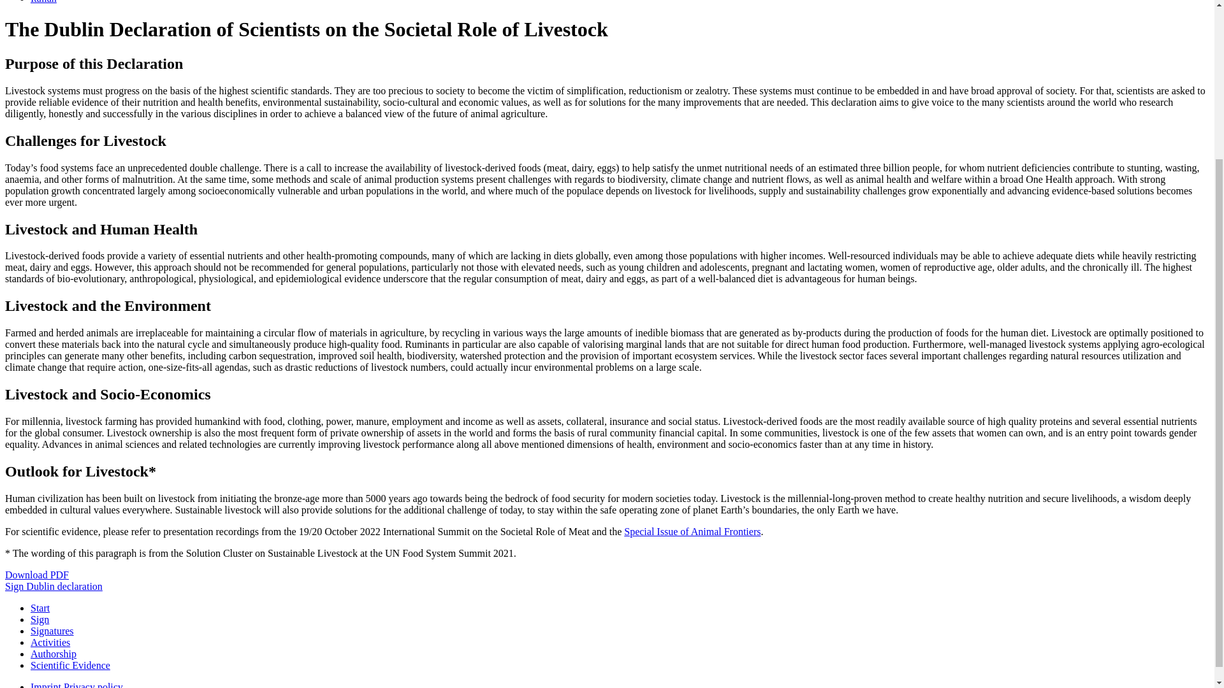 This screenshot has height=688, width=1224. What do you see at coordinates (54, 586) in the screenshot?
I see `Sign Dublin declaration` at bounding box center [54, 586].